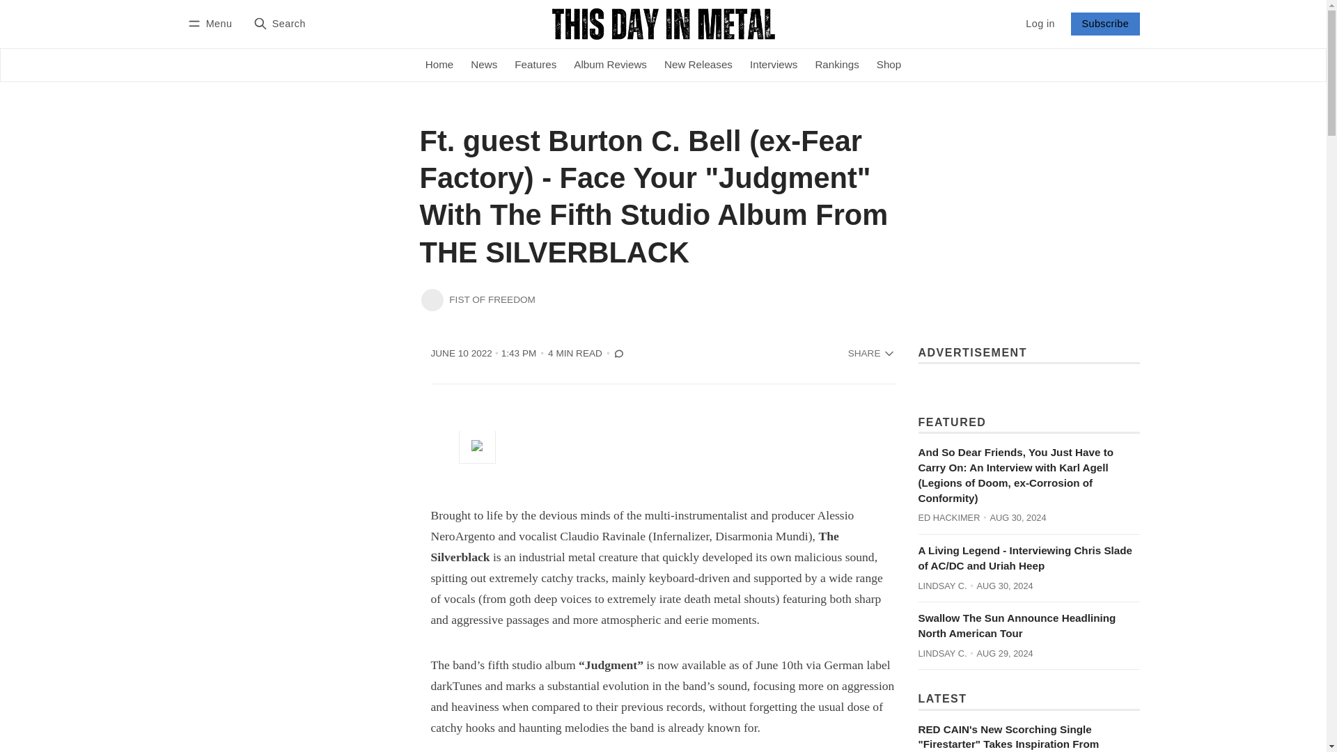 This screenshot has width=1337, height=752. Describe the element at coordinates (439, 65) in the screenshot. I see `Home` at that location.